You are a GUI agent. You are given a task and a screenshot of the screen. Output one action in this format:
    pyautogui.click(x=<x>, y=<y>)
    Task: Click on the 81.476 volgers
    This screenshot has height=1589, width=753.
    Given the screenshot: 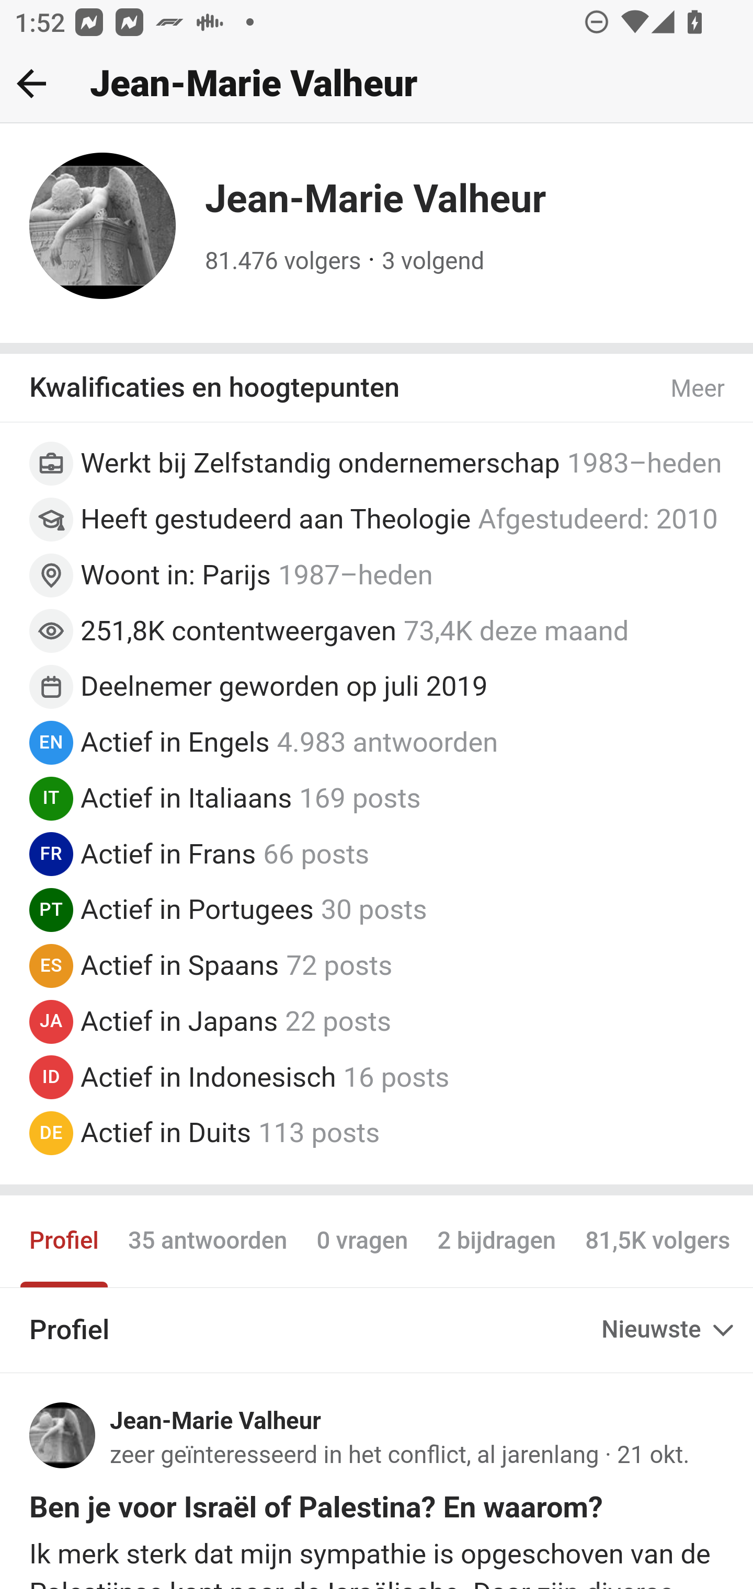 What is the action you would take?
    pyautogui.click(x=283, y=261)
    